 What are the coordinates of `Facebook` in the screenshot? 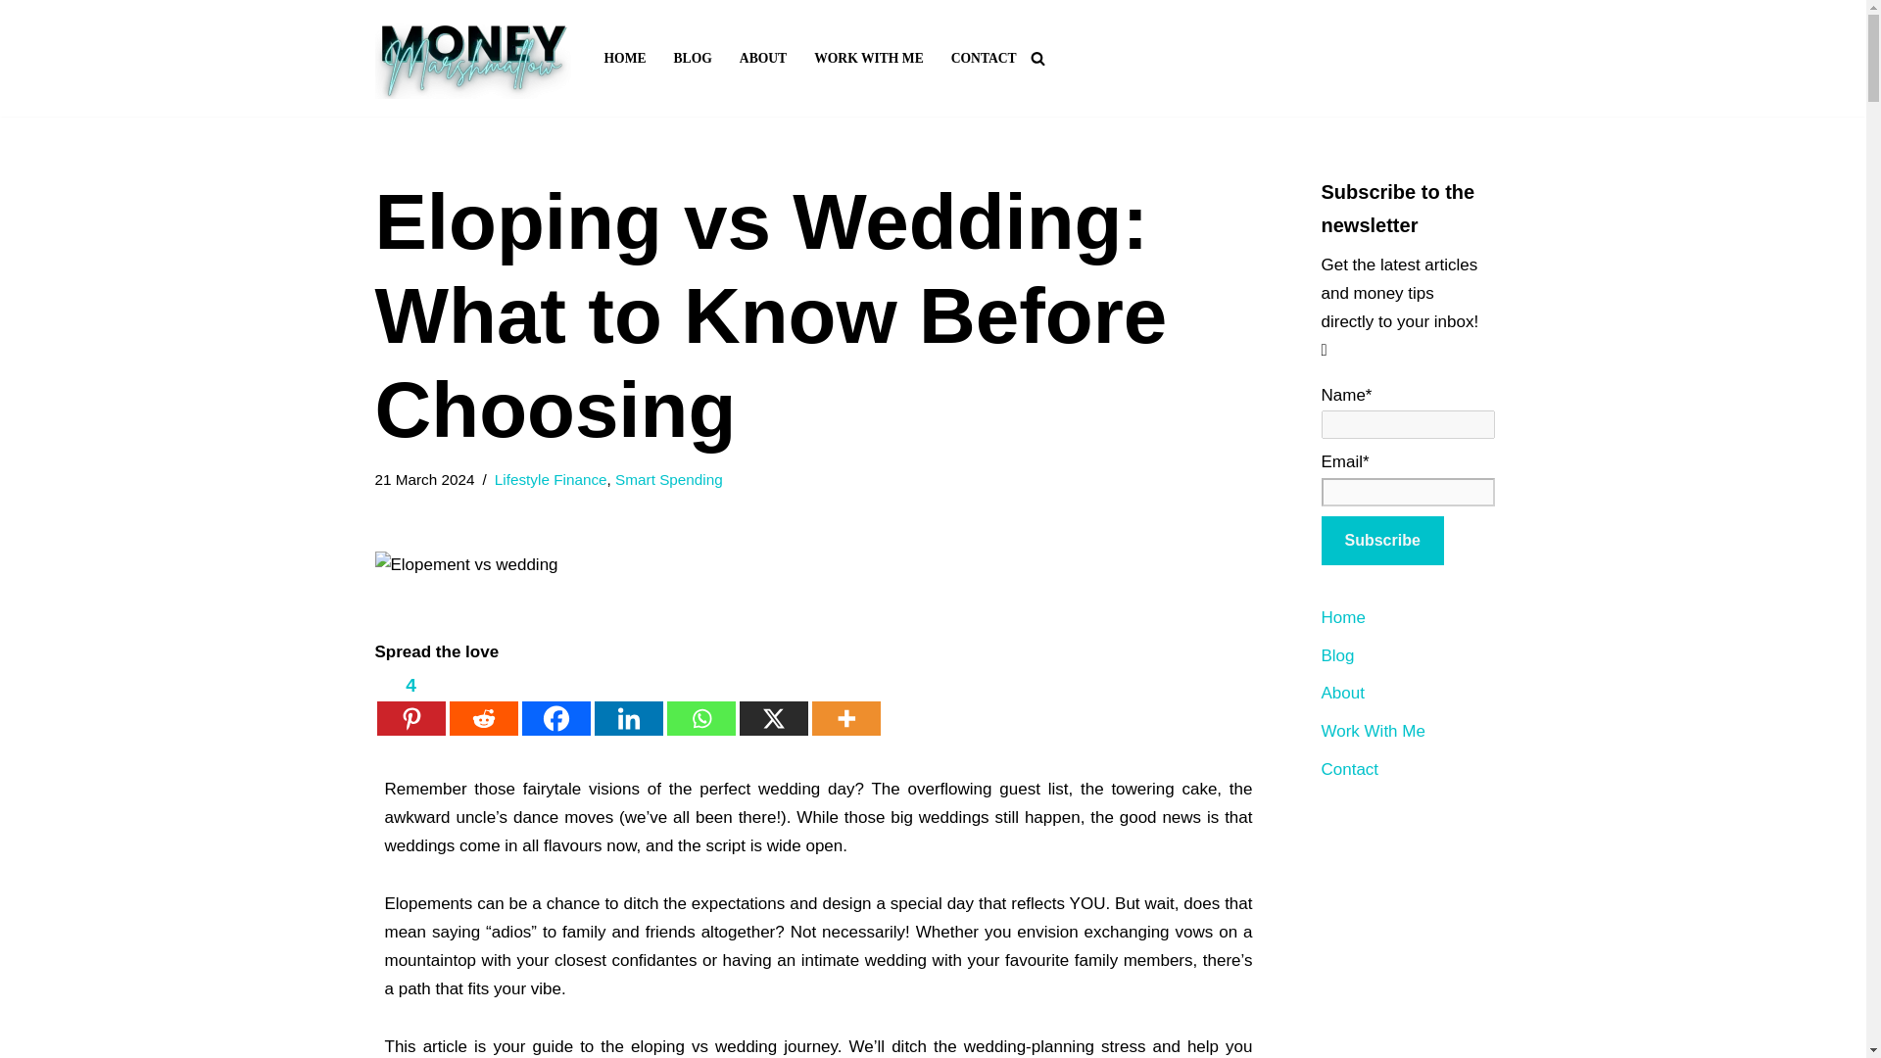 It's located at (555, 702).